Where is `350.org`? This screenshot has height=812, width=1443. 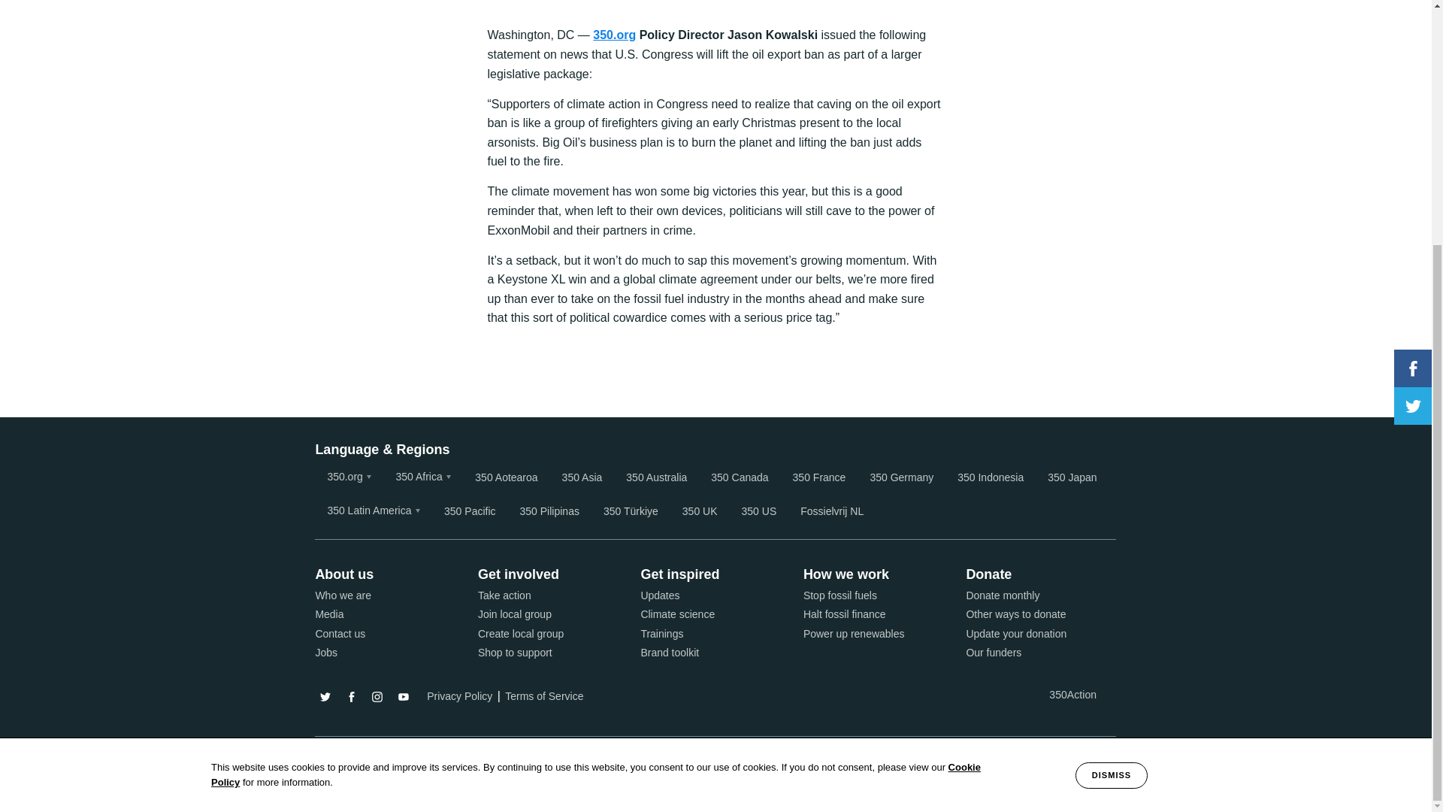 350.org is located at coordinates (349, 477).